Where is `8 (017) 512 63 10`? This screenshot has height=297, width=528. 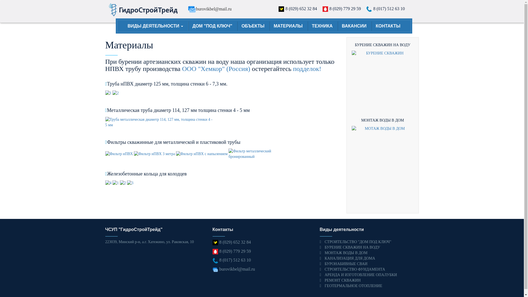 8 (017) 512 63 10 is located at coordinates (389, 9).